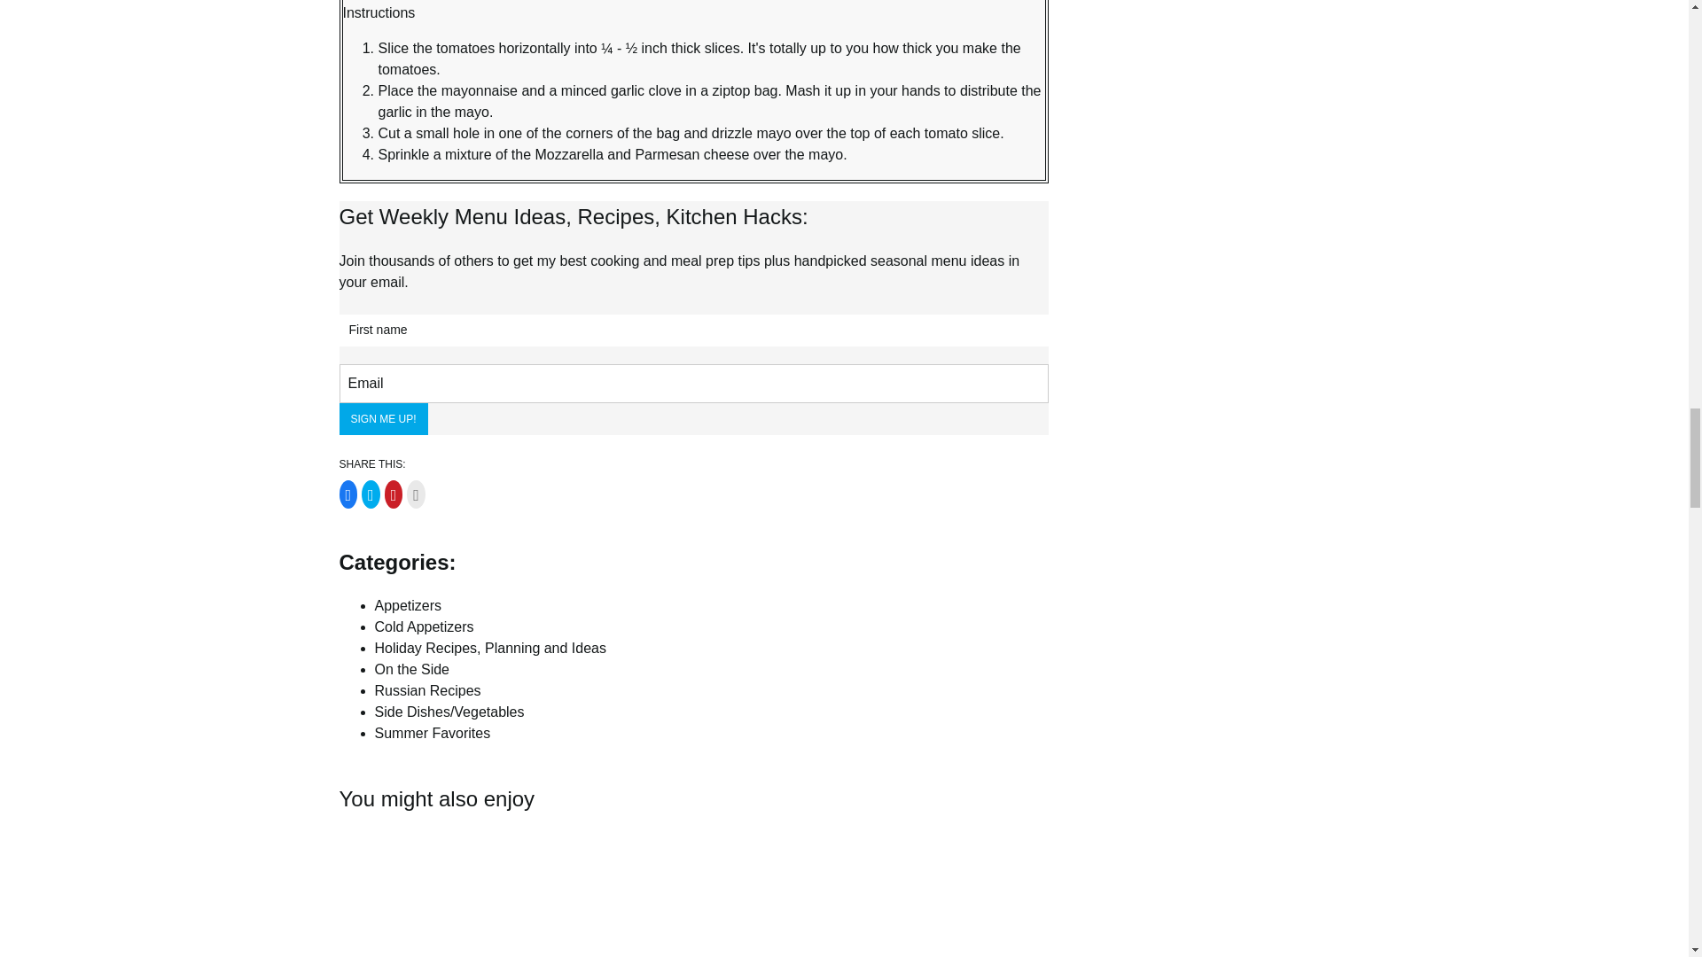 This screenshot has height=957, width=1702. Describe the element at coordinates (371, 494) in the screenshot. I see `Click to share on Twitter` at that location.